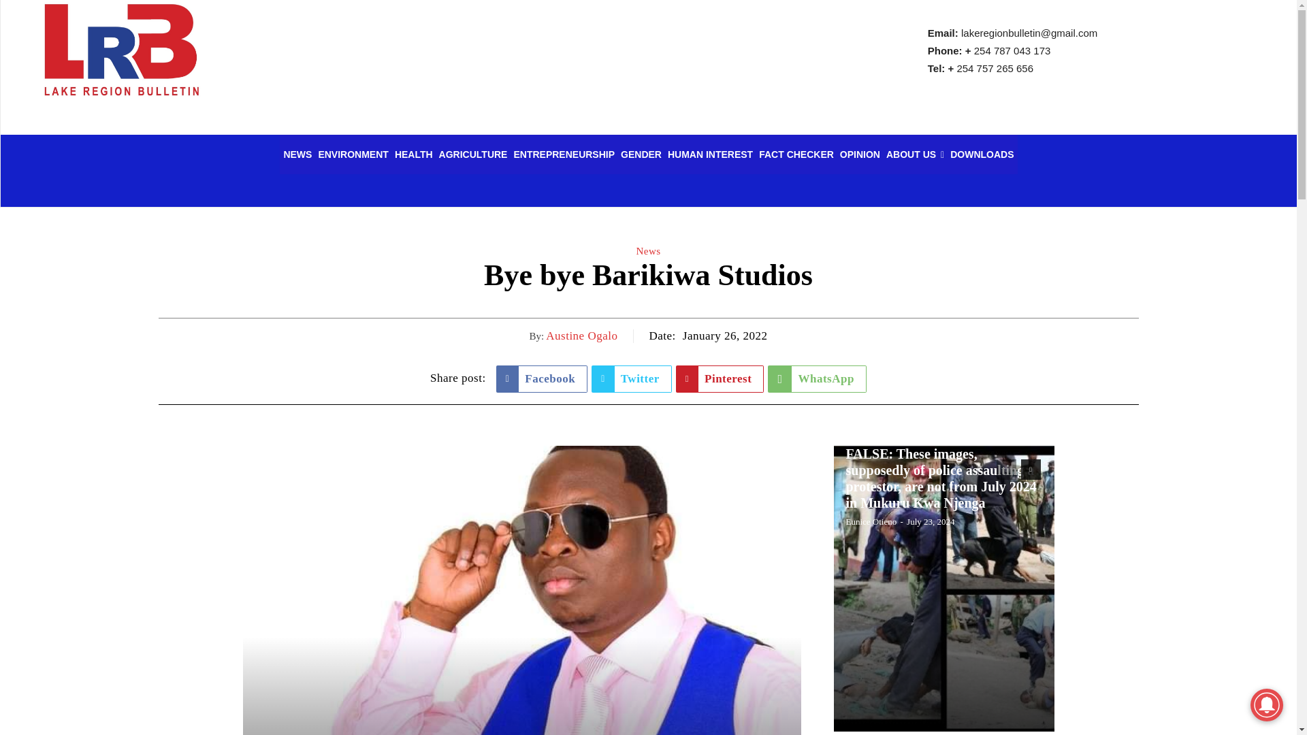 The image size is (1307, 735). I want to click on OPINION, so click(859, 154).